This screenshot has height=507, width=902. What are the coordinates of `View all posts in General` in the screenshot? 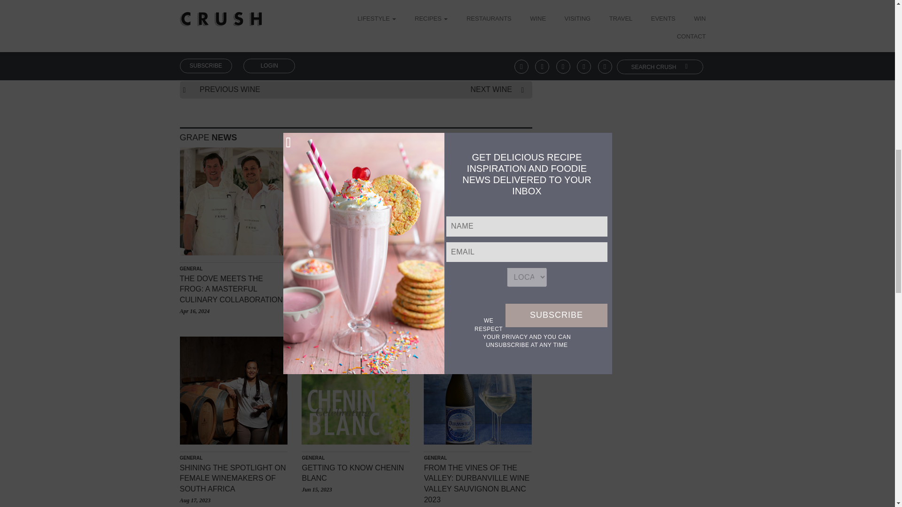 It's located at (435, 457).